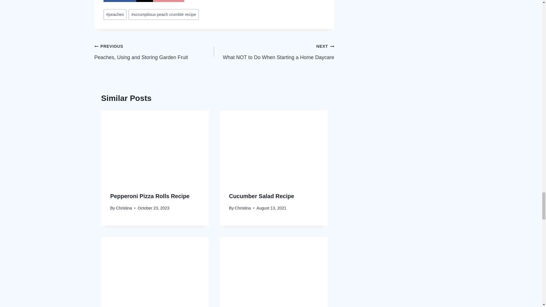 Image resolution: width=546 pixels, height=307 pixels. I want to click on Pepperoni Pizza Rolls Recipe, so click(124, 208).